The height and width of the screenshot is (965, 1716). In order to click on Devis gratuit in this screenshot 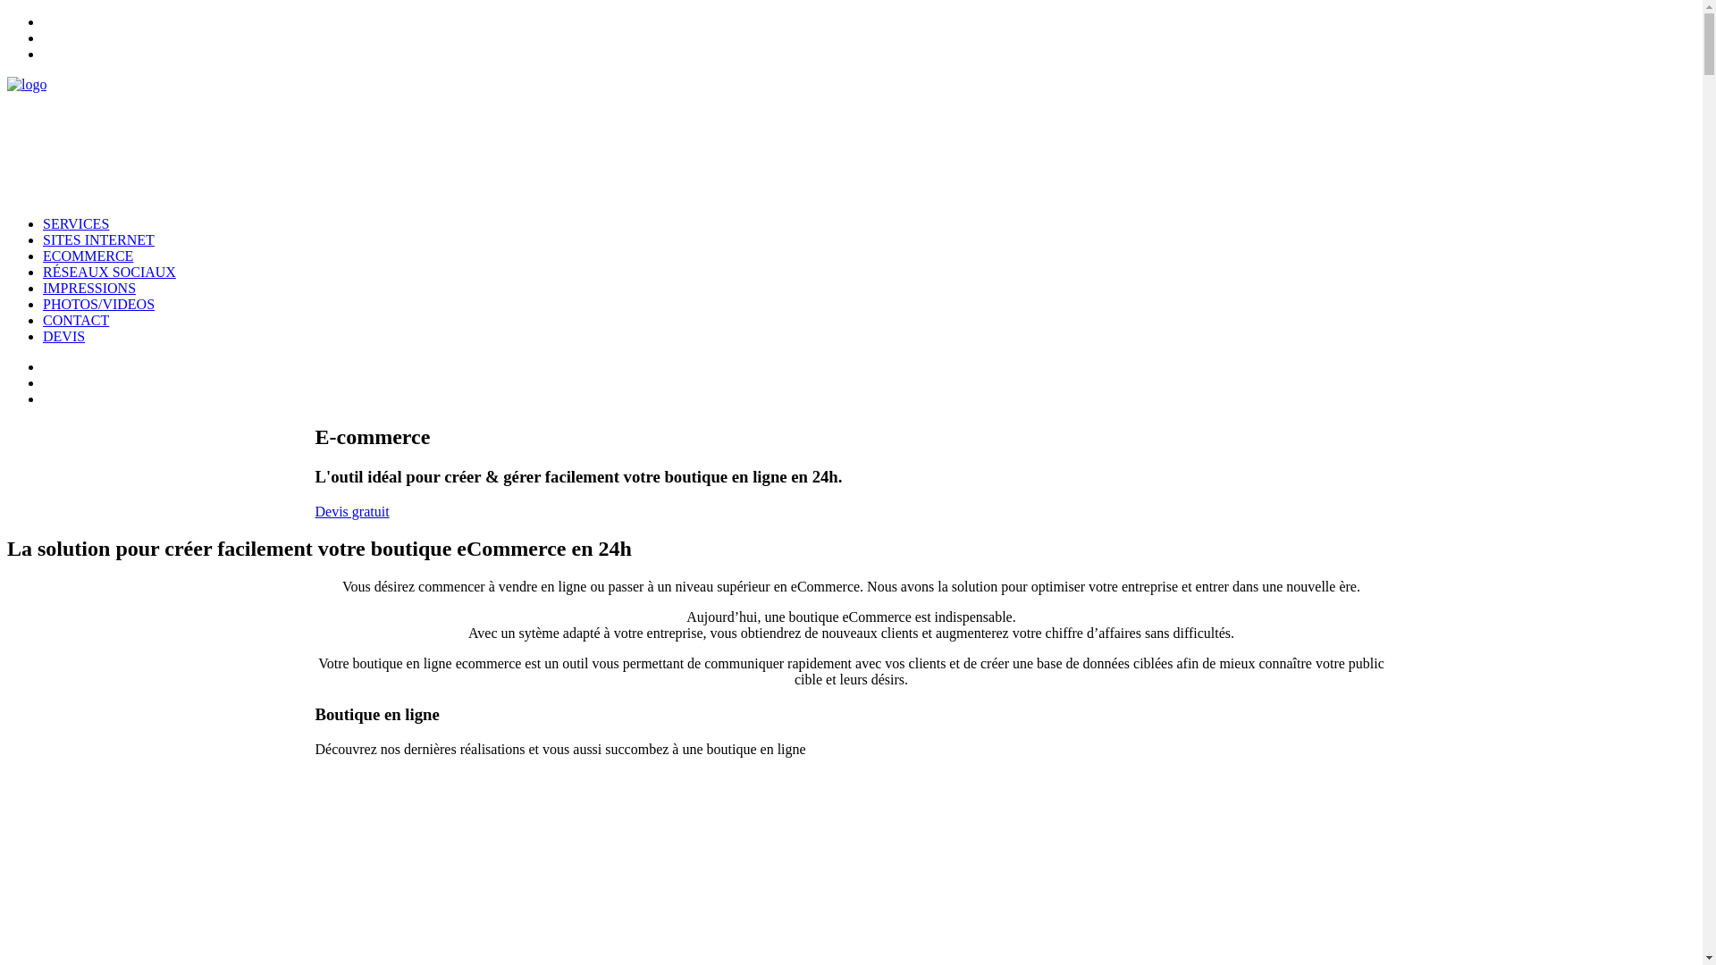, I will do `click(352, 511)`.